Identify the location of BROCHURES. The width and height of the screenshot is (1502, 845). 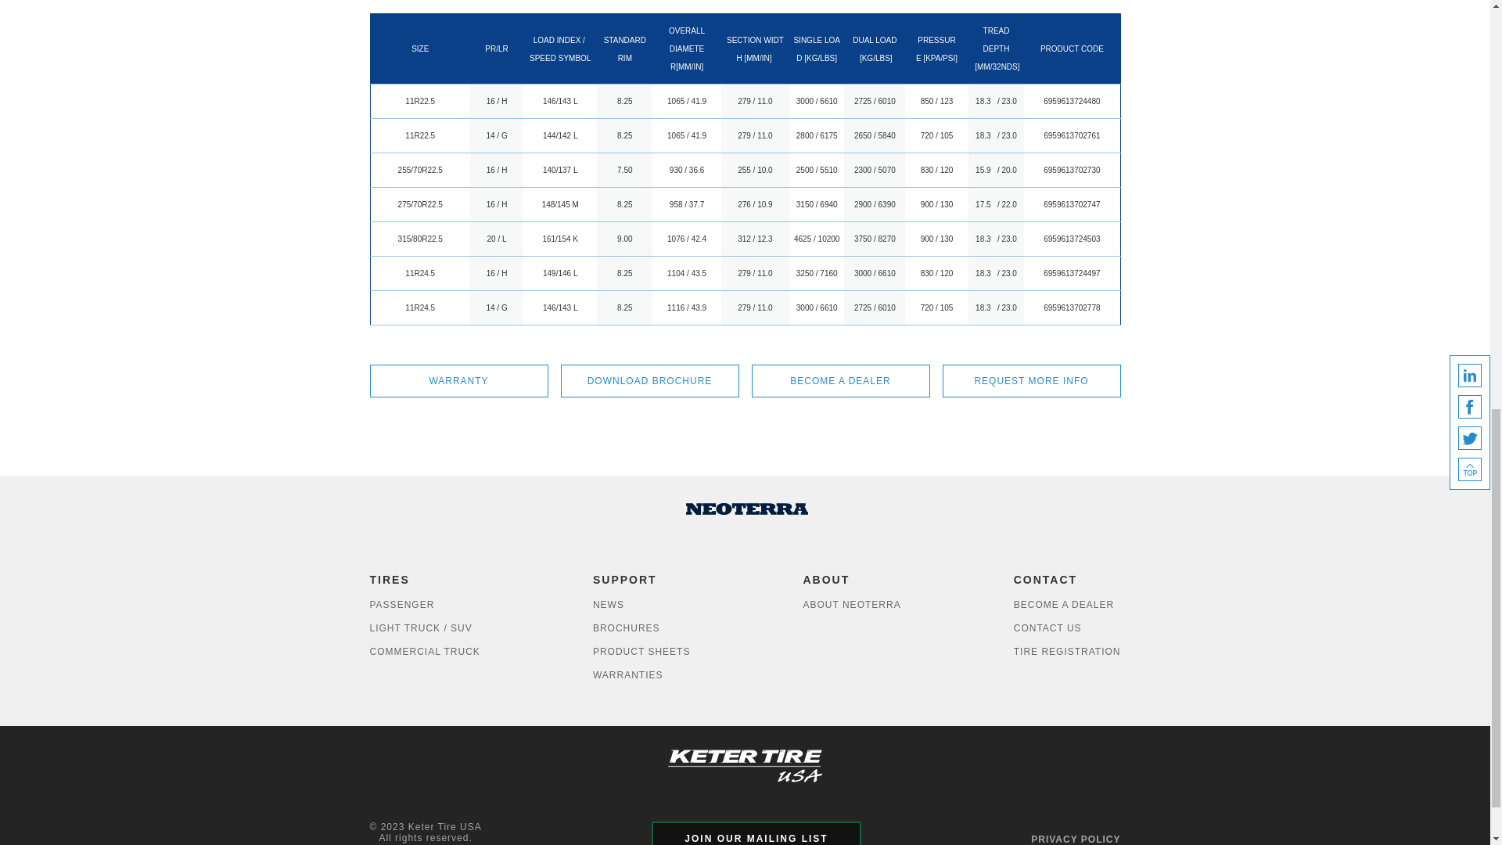
(641, 627).